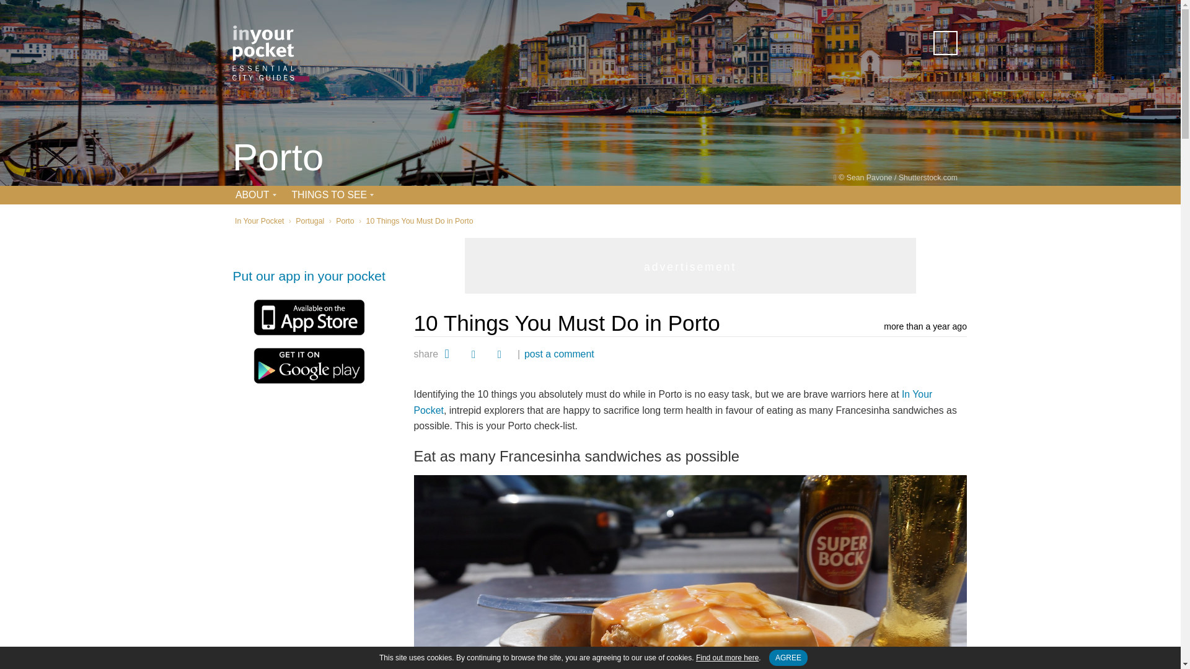  Describe the element at coordinates (259, 221) in the screenshot. I see `In Your Pocket` at that location.